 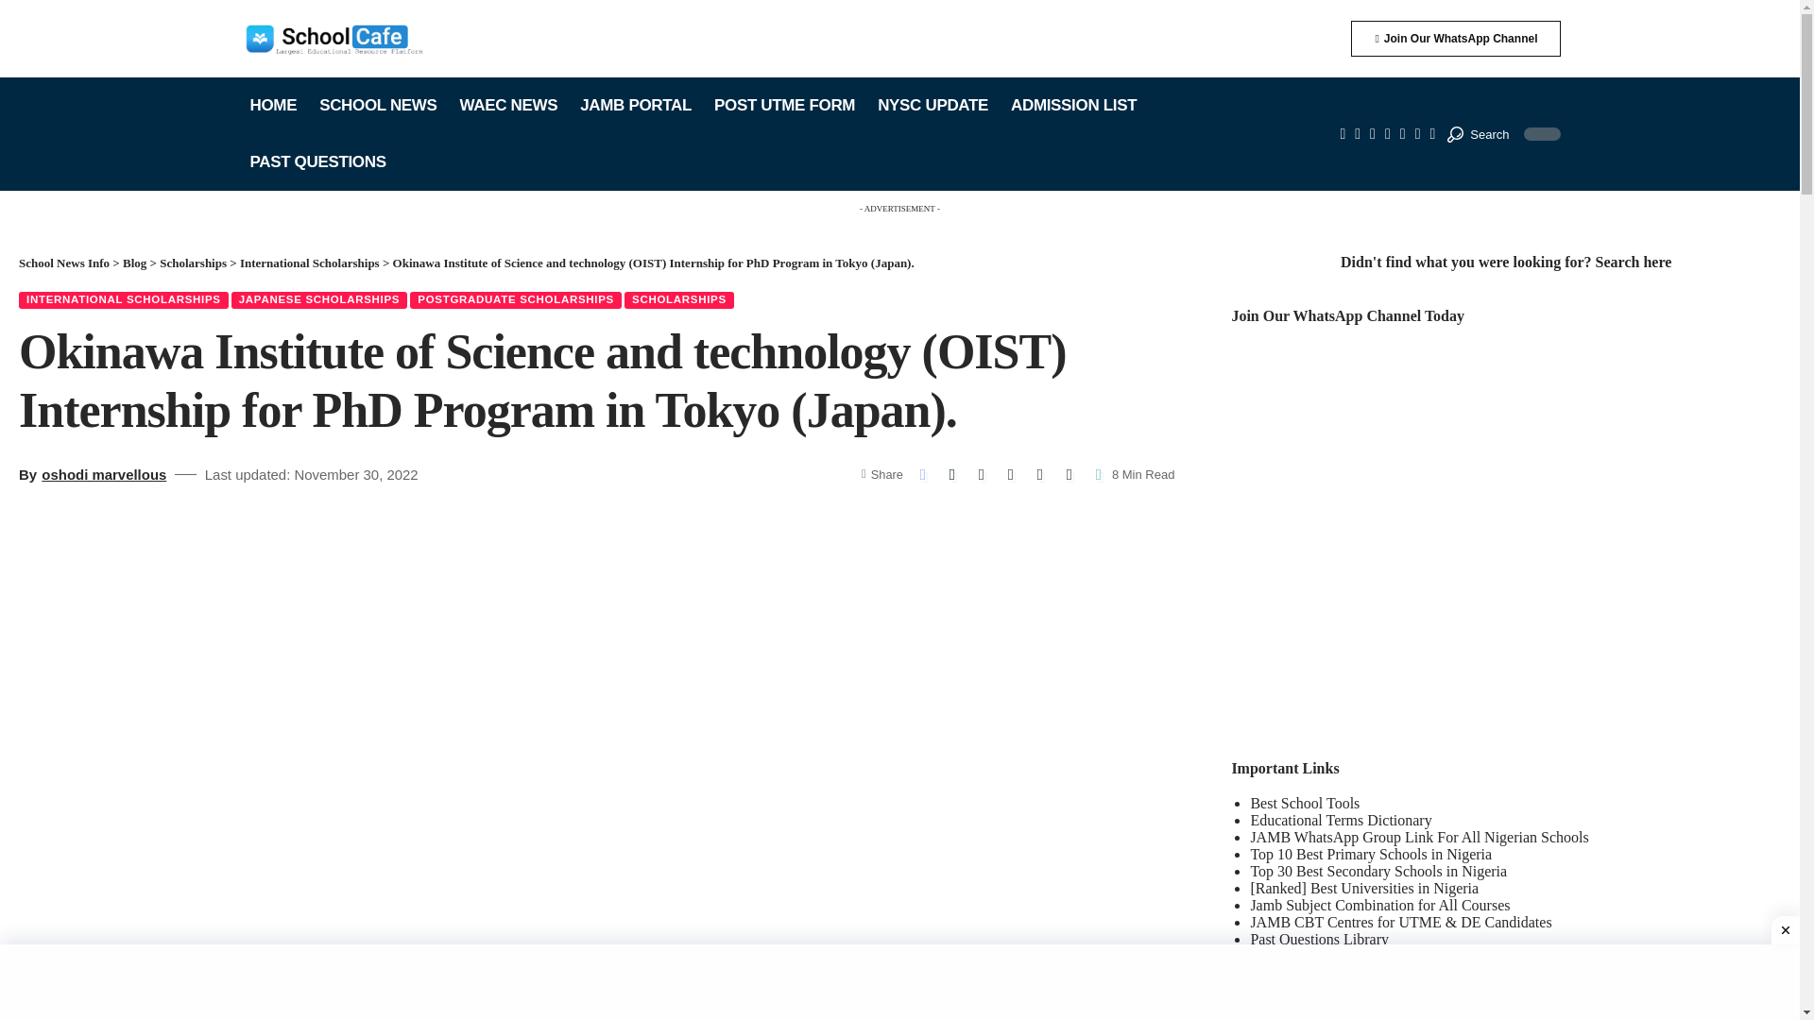 I want to click on SCHOOL NEWS, so click(x=378, y=106).